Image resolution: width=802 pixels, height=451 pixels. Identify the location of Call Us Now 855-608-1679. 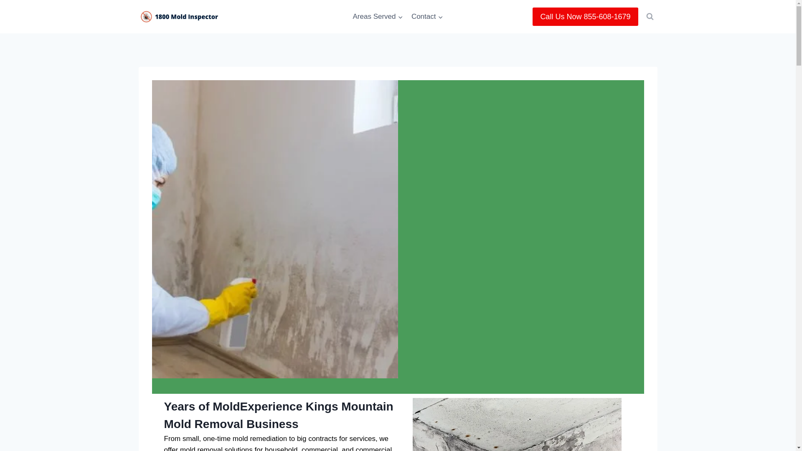
(585, 16).